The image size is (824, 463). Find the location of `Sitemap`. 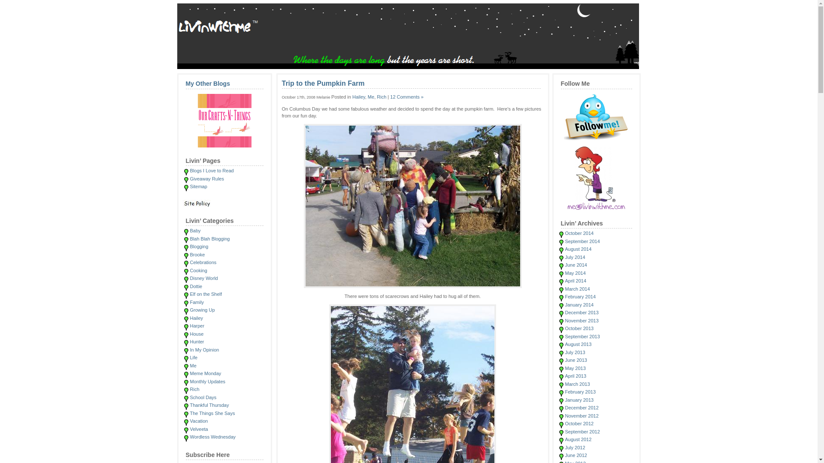

Sitemap is located at coordinates (198, 186).